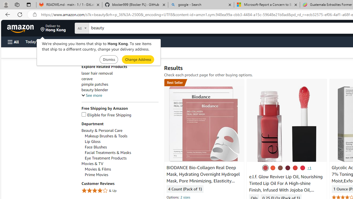 The image size is (353, 199). I want to click on Prime Movies, so click(97, 175).